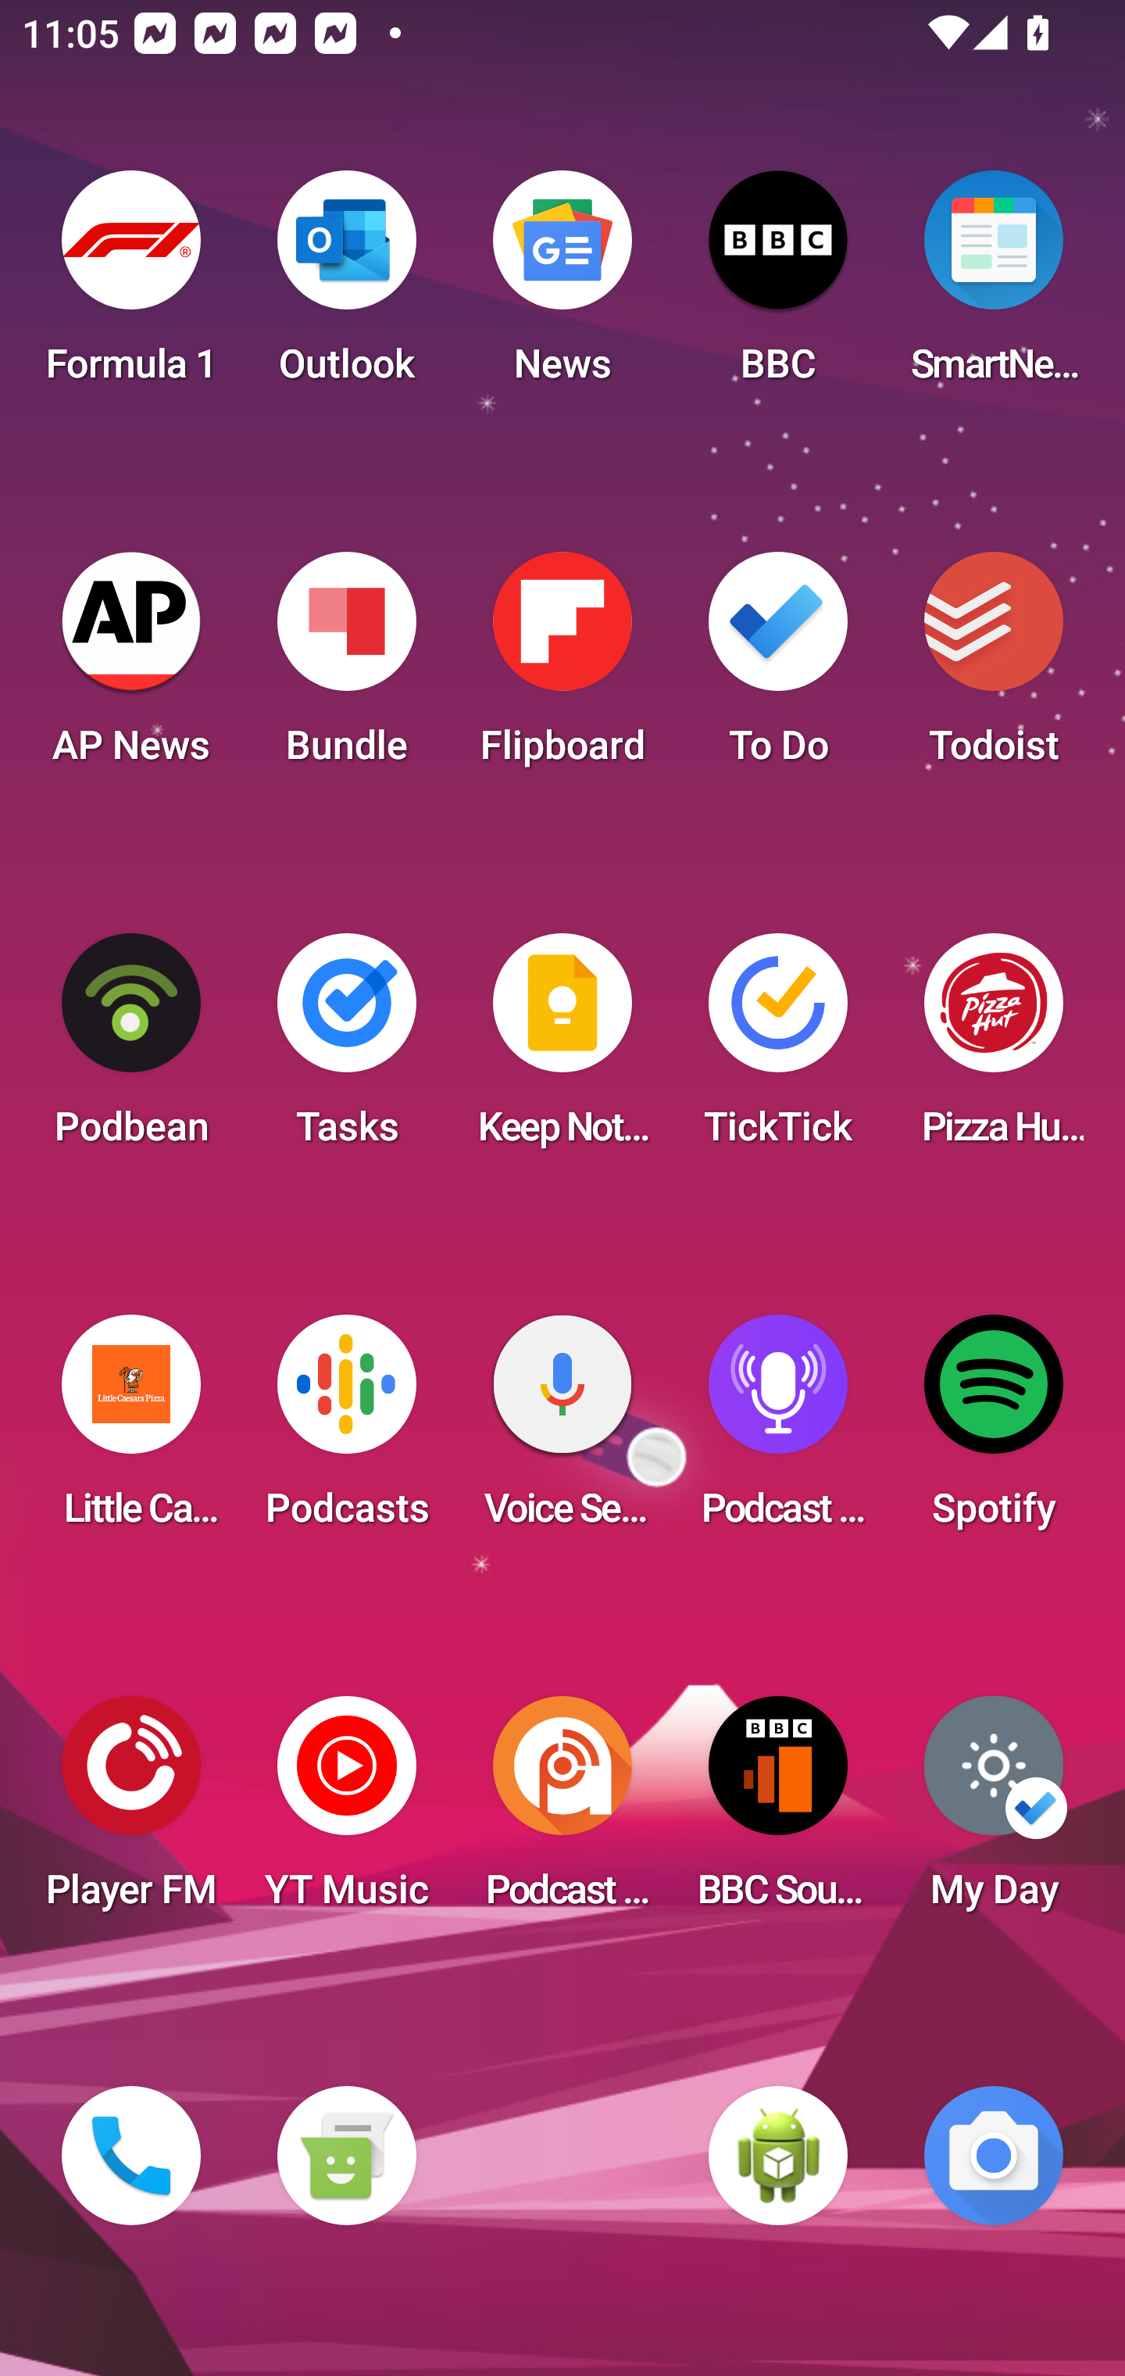 The height and width of the screenshot is (2376, 1125). What do you see at coordinates (131, 1812) in the screenshot?
I see `Player FM` at bounding box center [131, 1812].